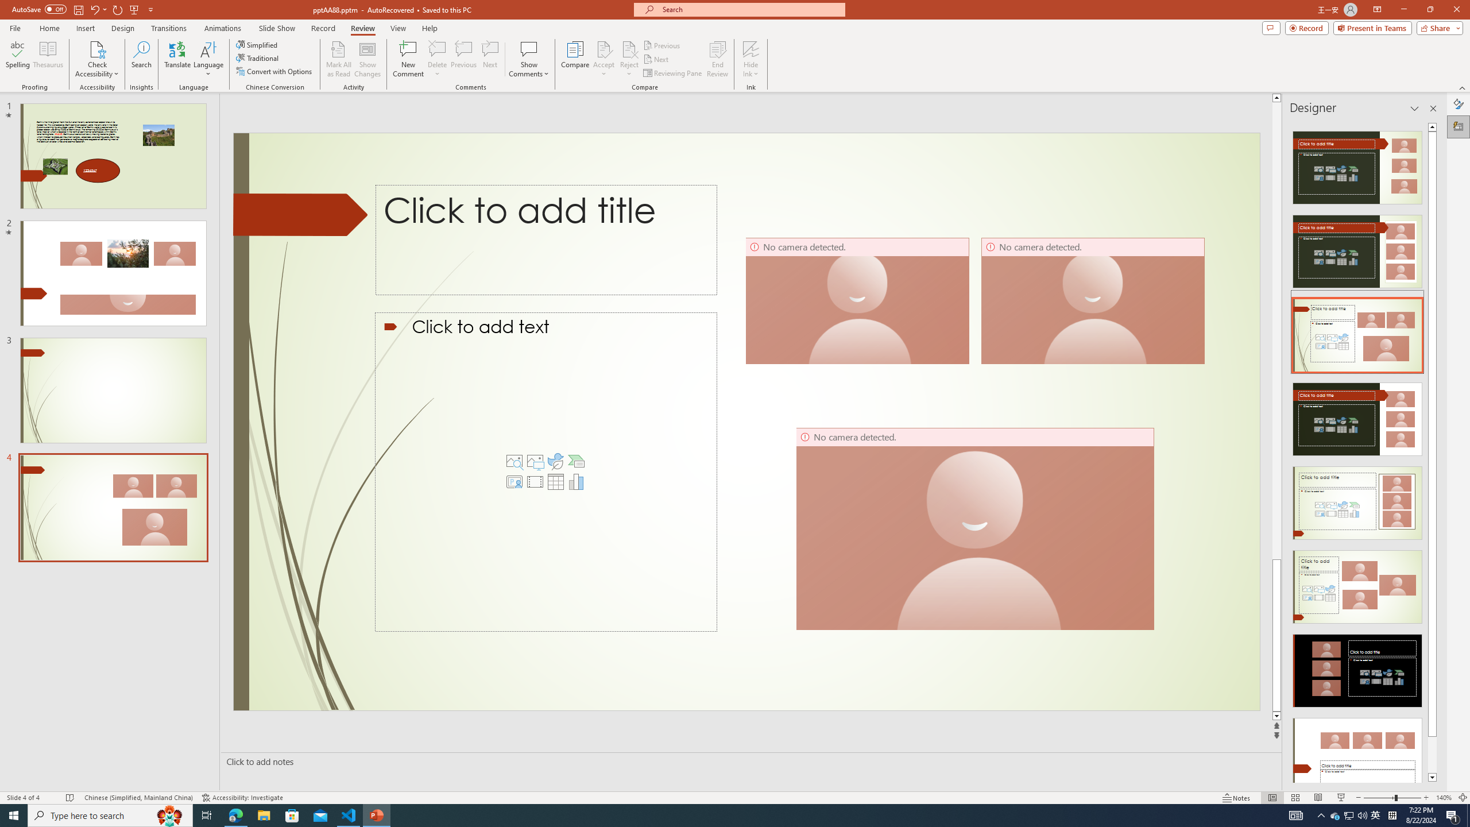  I want to click on Design Idea, so click(1357, 751).